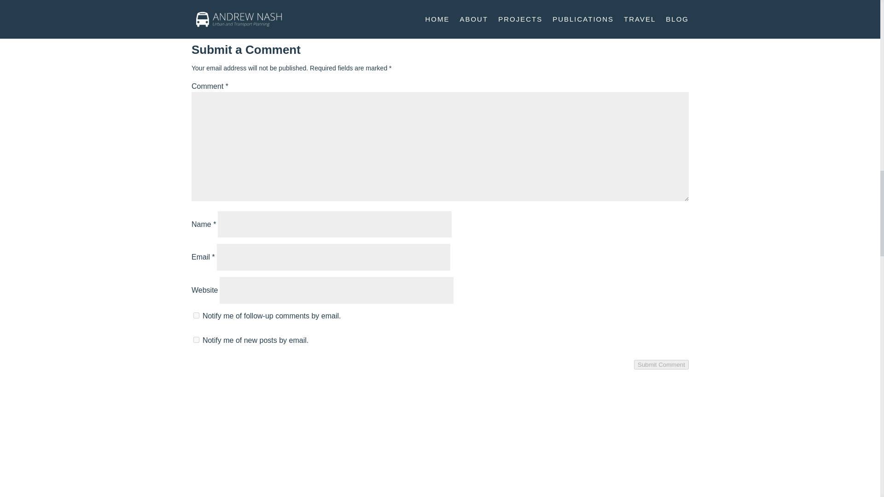  I want to click on subscribe, so click(196, 316).